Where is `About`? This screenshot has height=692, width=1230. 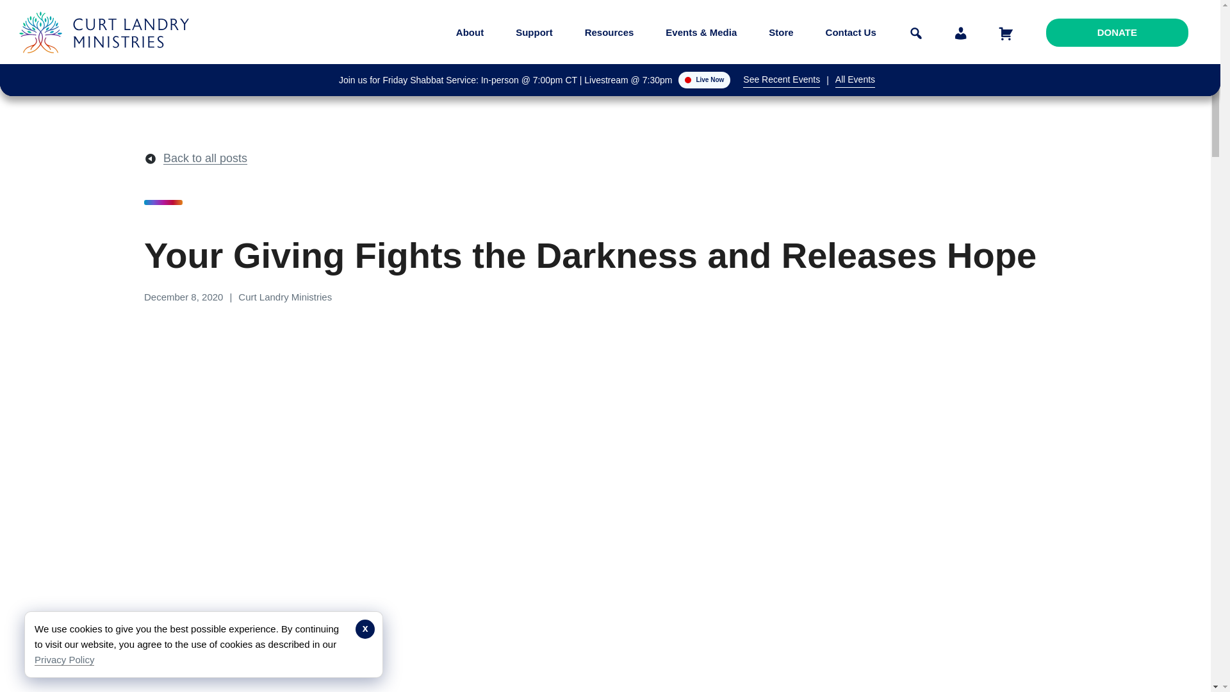 About is located at coordinates (470, 32).